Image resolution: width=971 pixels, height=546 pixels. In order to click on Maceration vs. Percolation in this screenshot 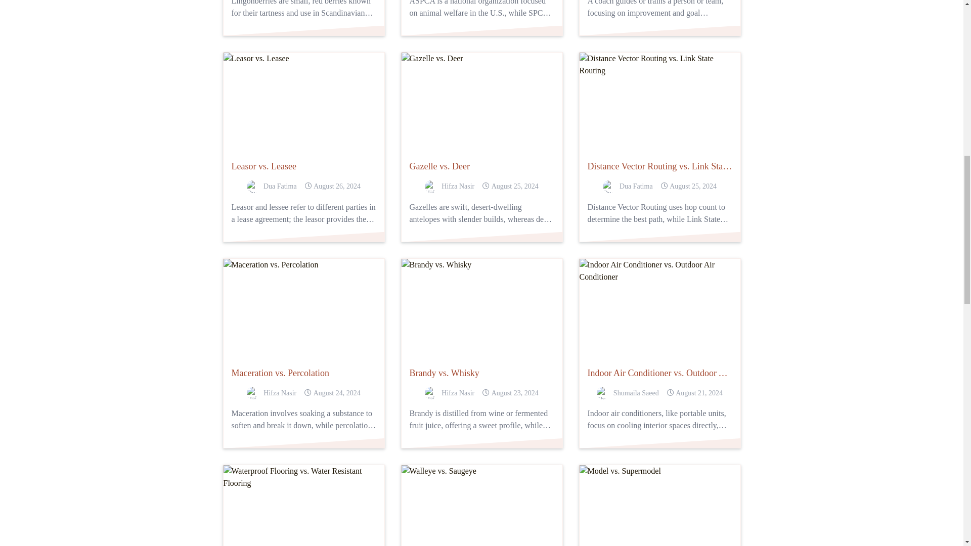, I will do `click(303, 373)`.